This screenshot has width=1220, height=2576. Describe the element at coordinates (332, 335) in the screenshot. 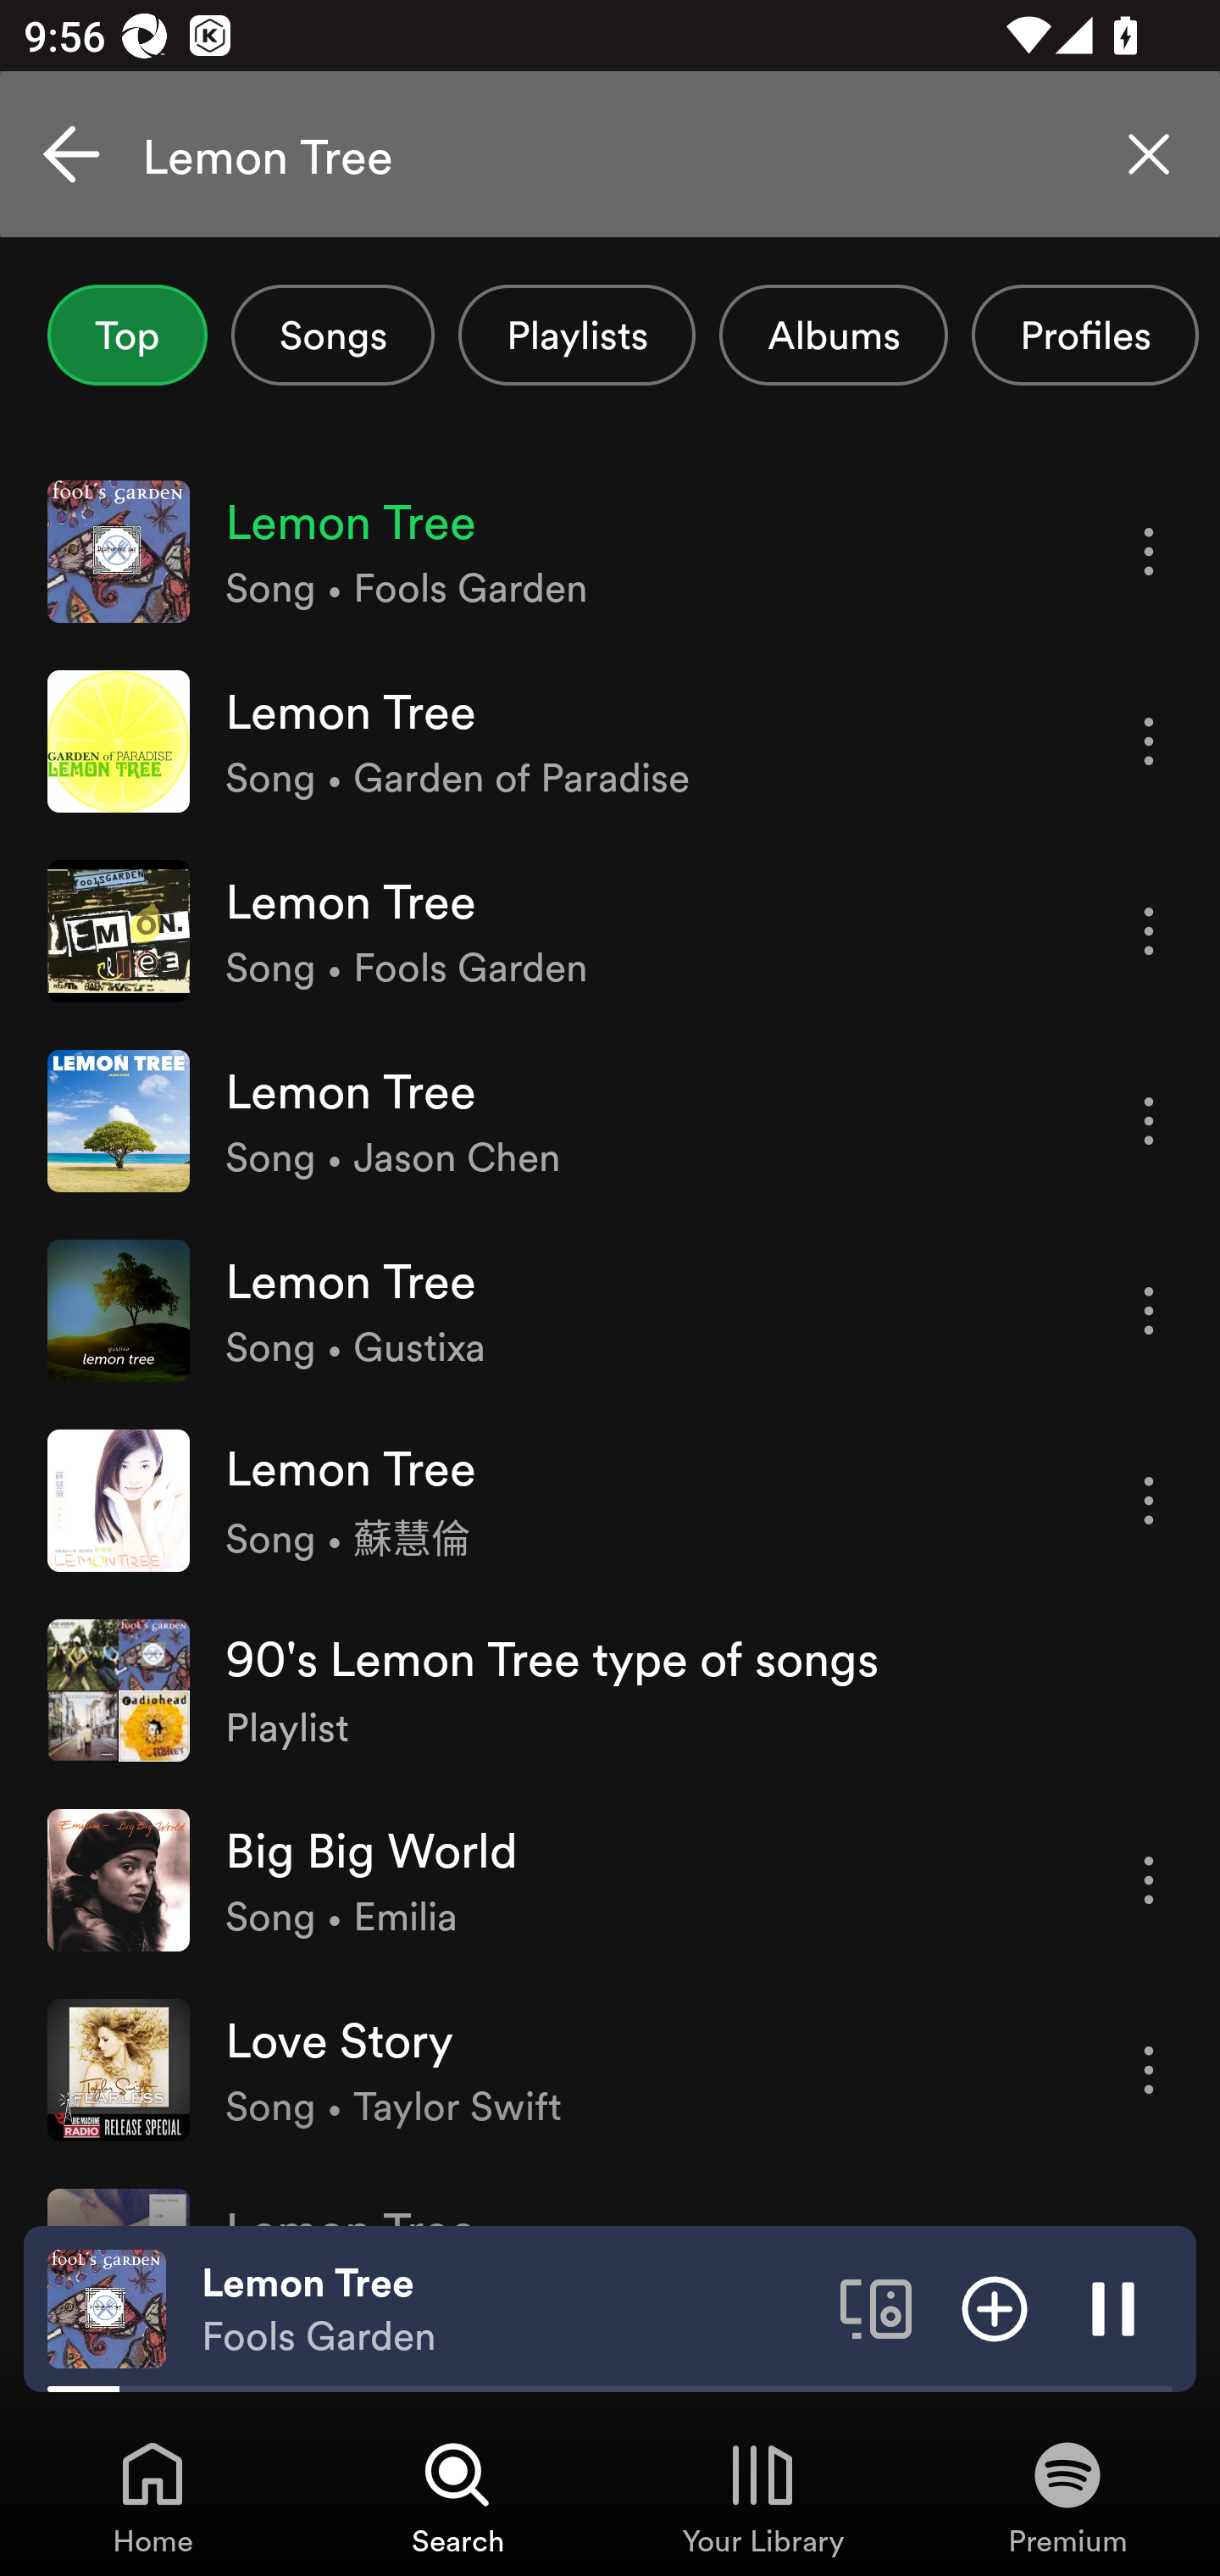

I see `Songs` at that location.